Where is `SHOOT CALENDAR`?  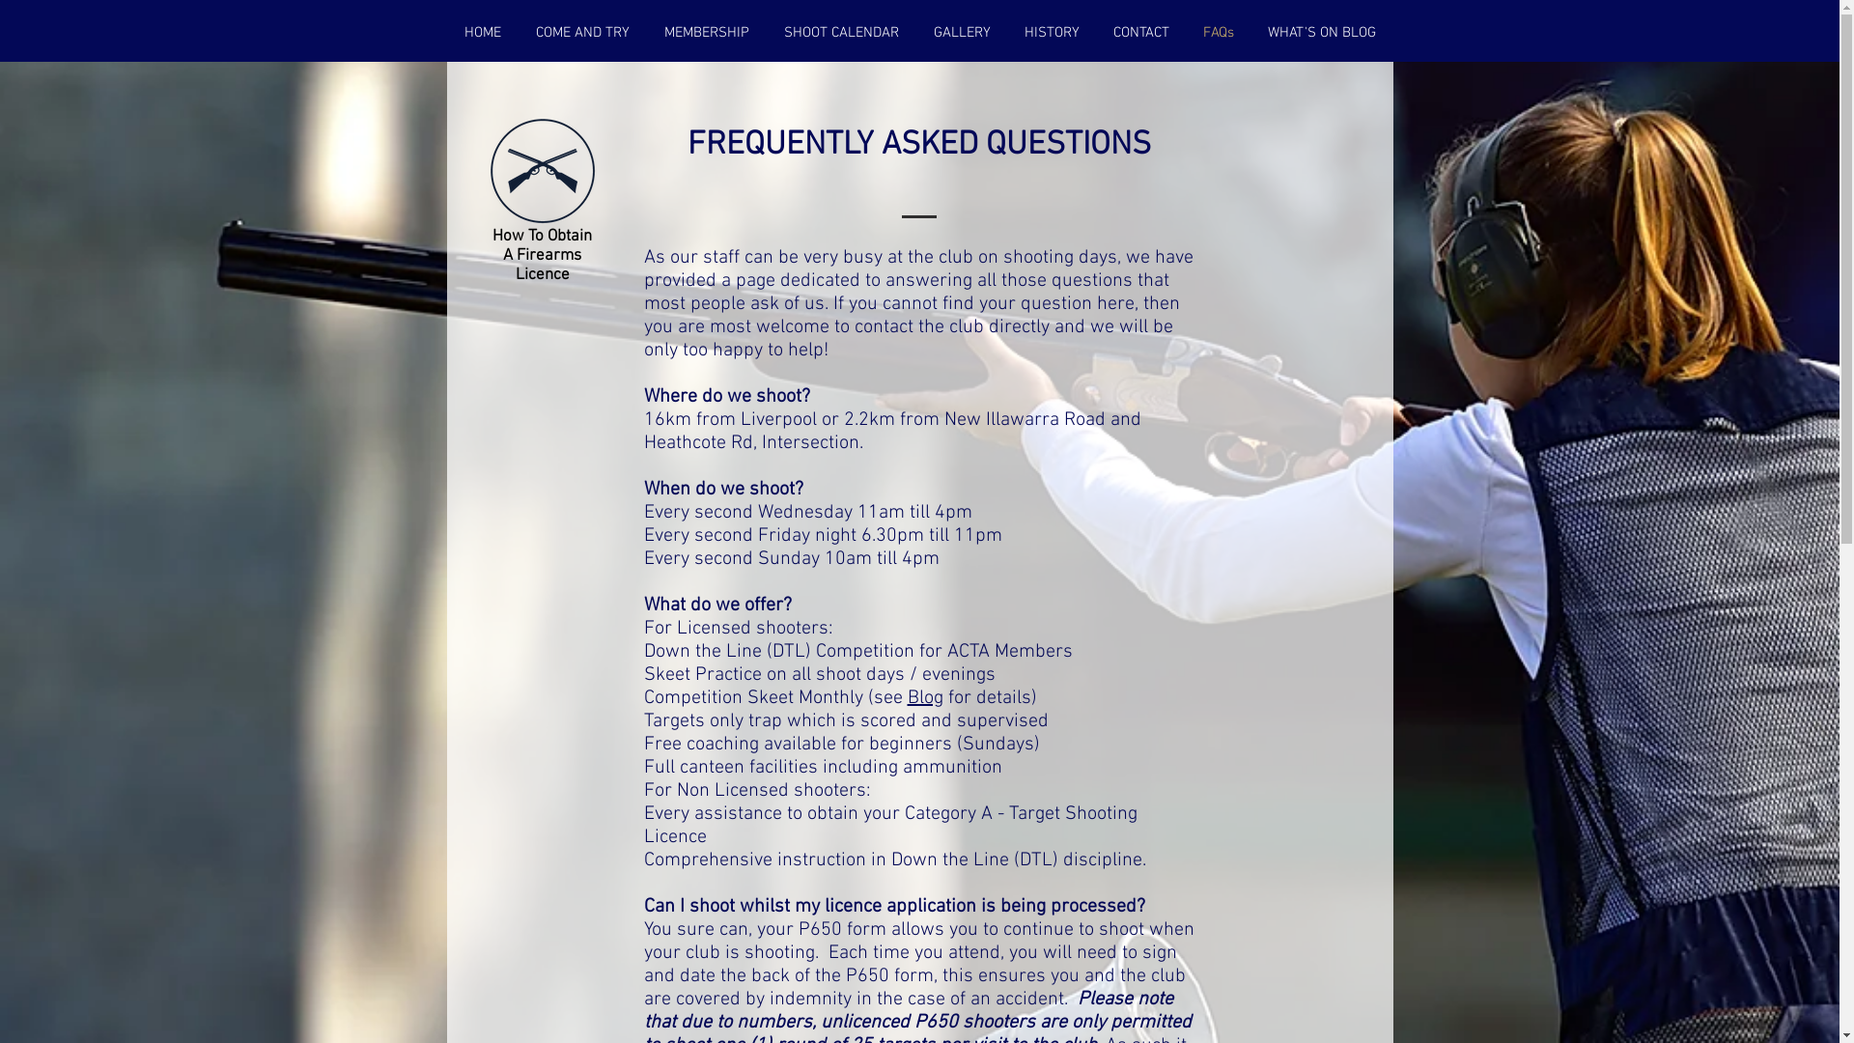 SHOOT CALENDAR is located at coordinates (842, 33).